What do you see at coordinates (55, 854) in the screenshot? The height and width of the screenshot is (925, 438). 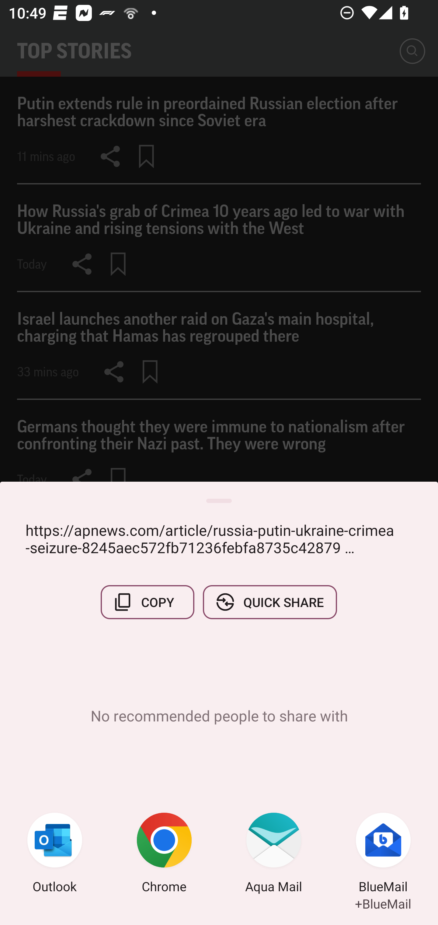 I see `Outlook` at bounding box center [55, 854].